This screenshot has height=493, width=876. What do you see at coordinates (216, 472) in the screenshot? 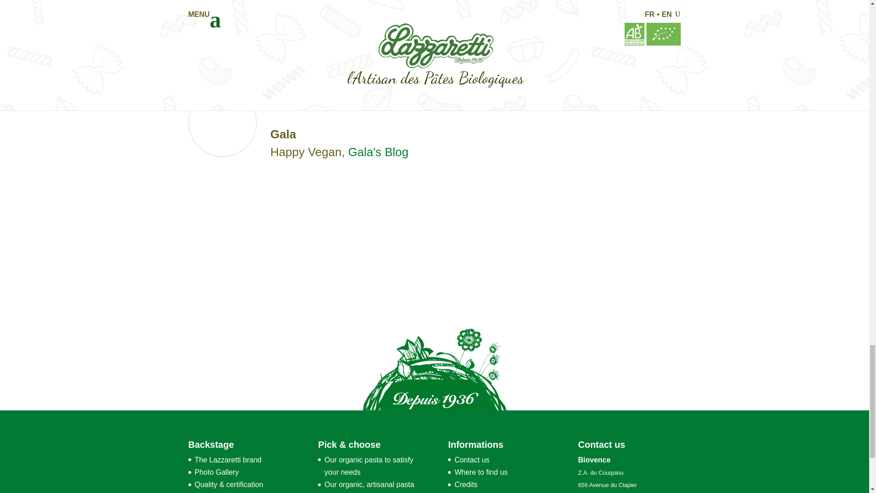
I see `Photo Gallery` at bounding box center [216, 472].